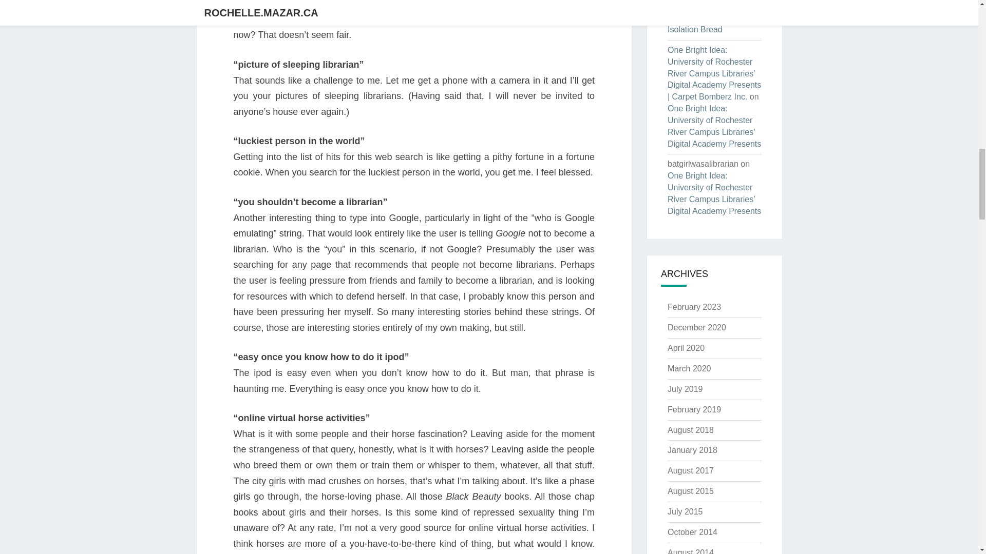  I want to click on July 2019, so click(685, 389).